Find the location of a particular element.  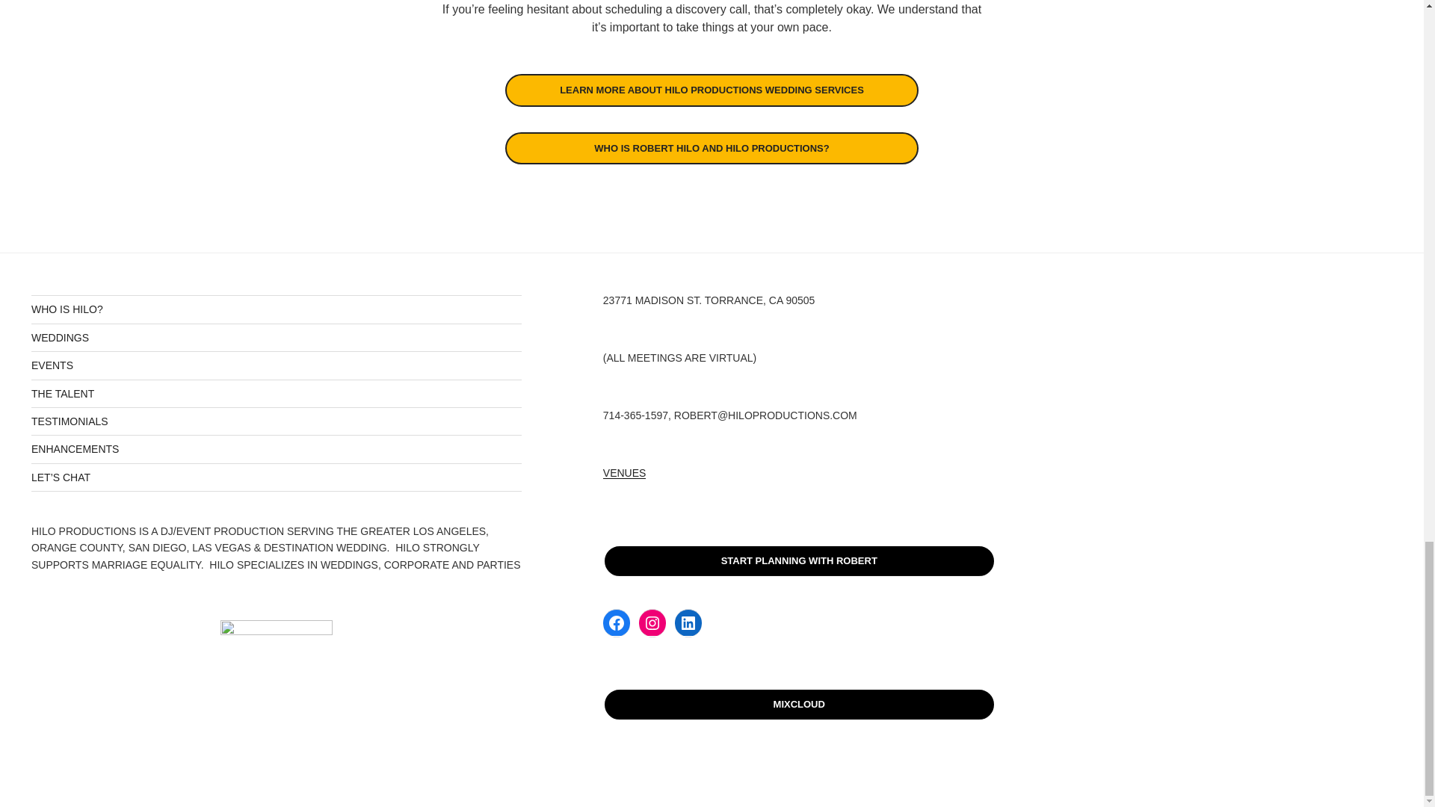

EVENTS is located at coordinates (52, 365).